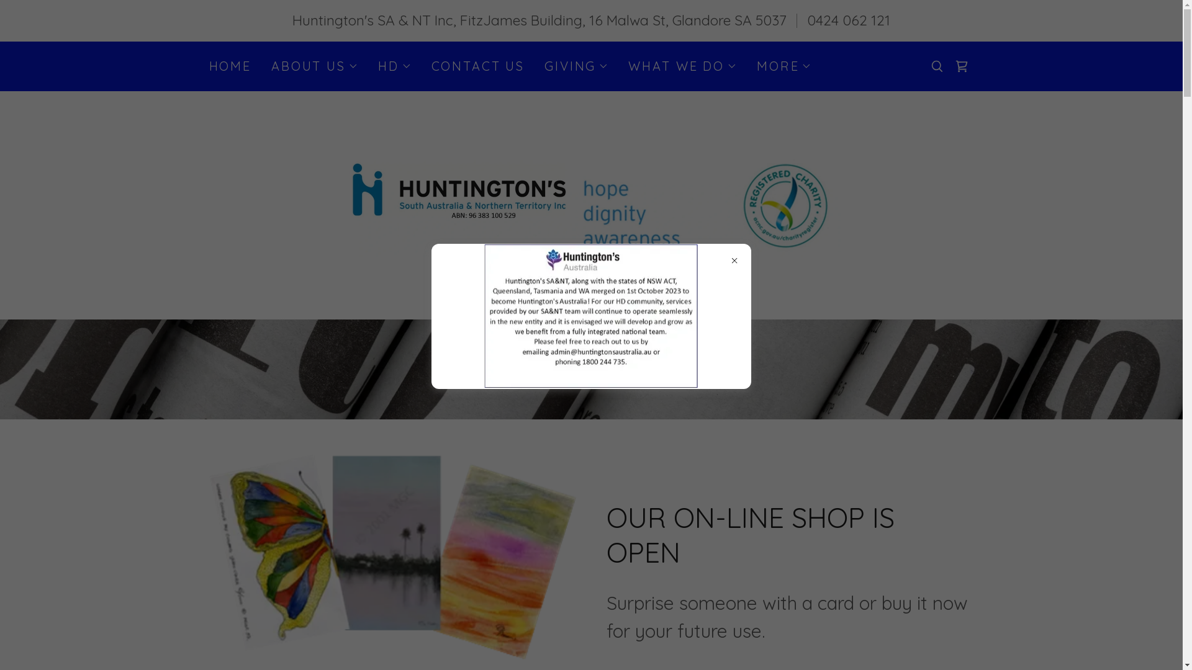 This screenshot has height=670, width=1192. Describe the element at coordinates (395, 66) in the screenshot. I see `HD` at that location.